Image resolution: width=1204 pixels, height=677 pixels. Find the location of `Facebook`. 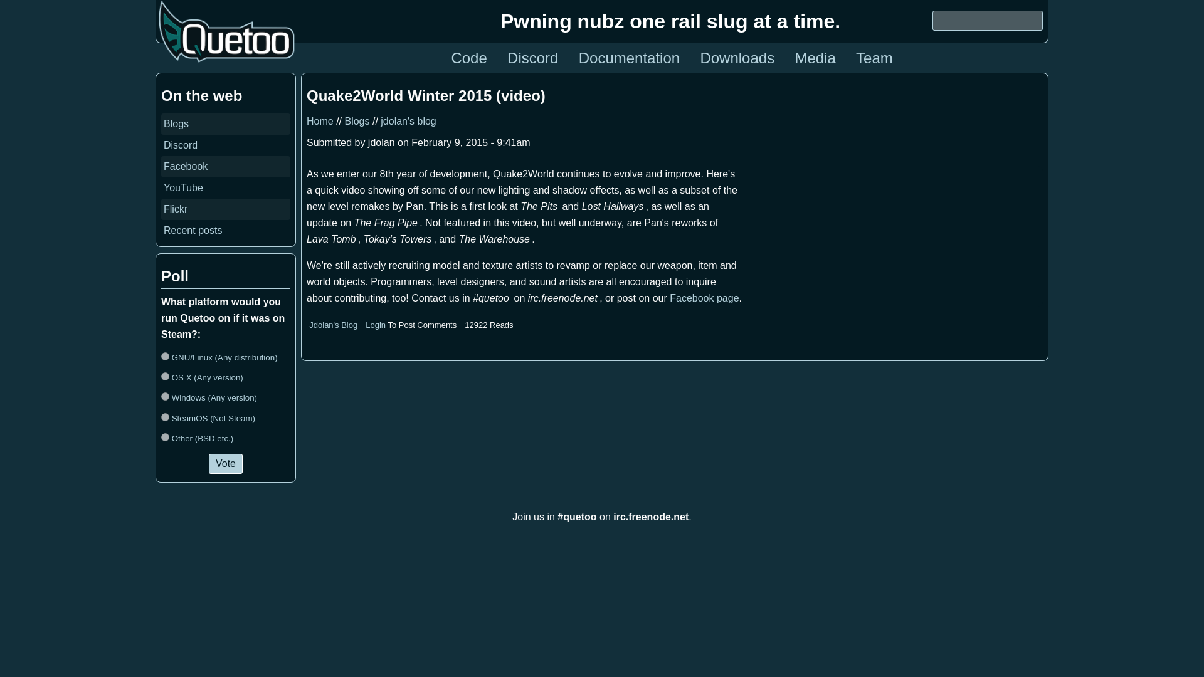

Facebook is located at coordinates (186, 167).